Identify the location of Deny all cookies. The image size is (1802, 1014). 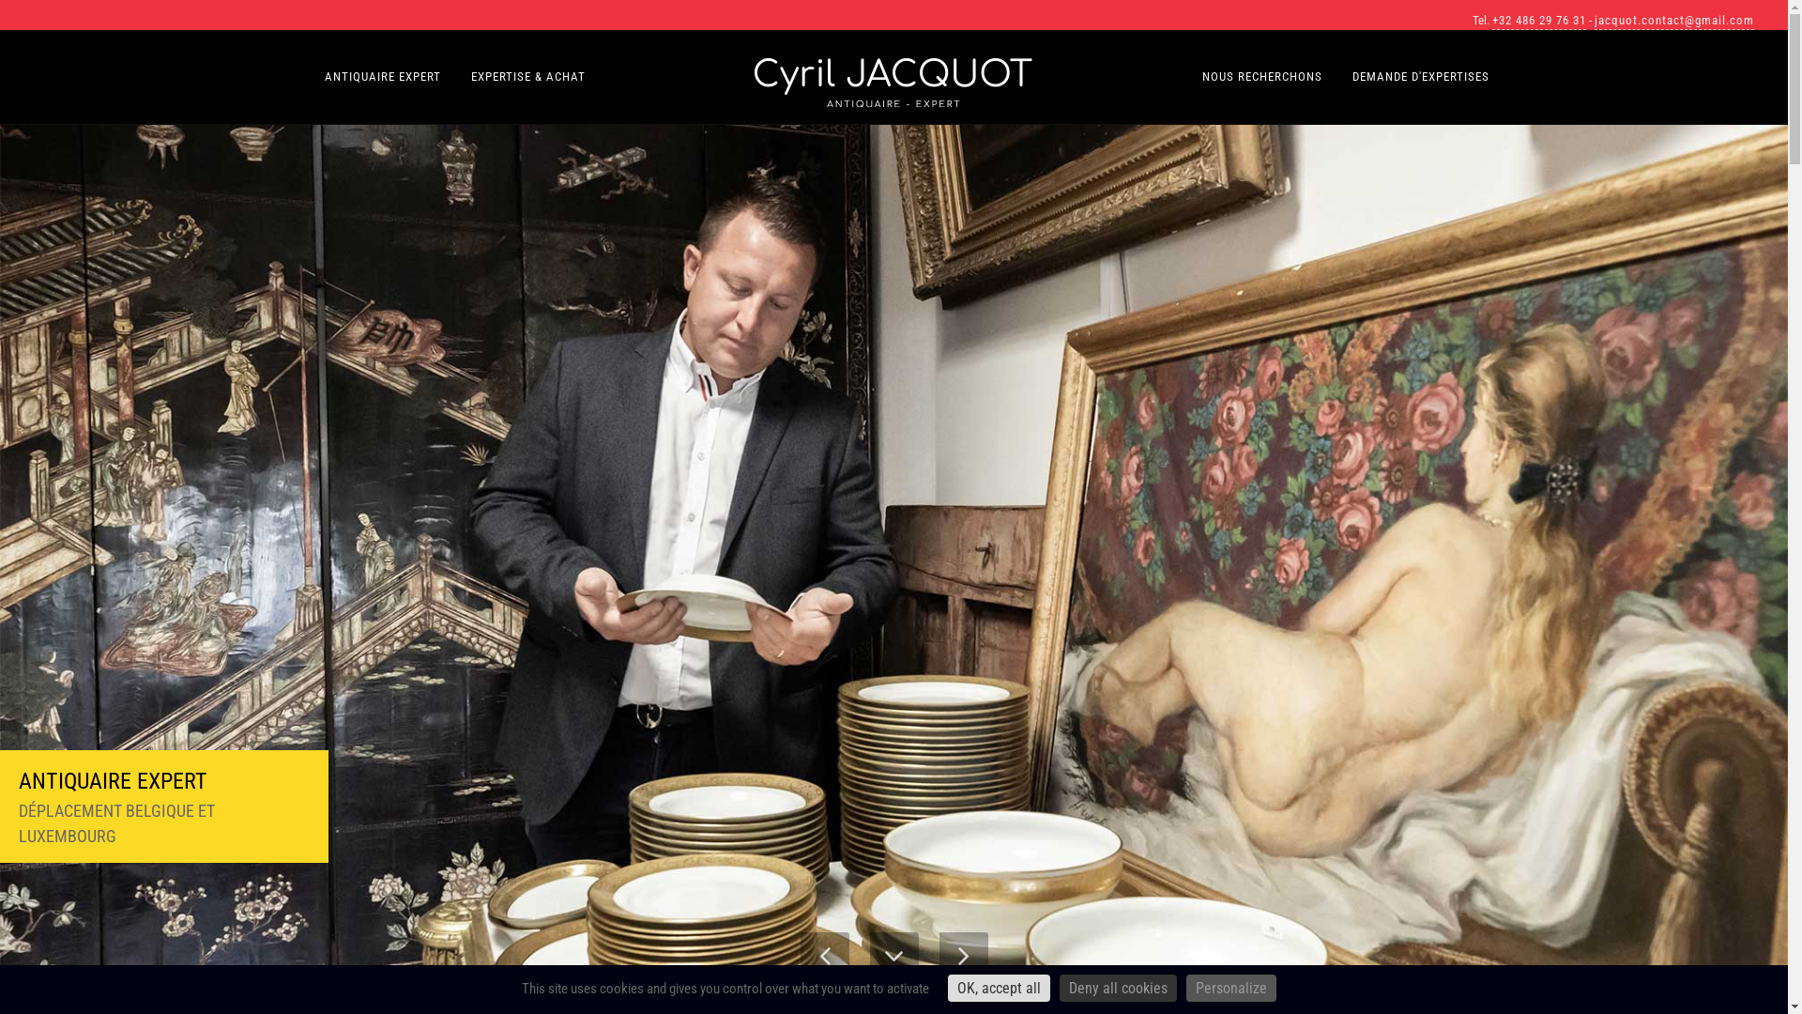
(1117, 988).